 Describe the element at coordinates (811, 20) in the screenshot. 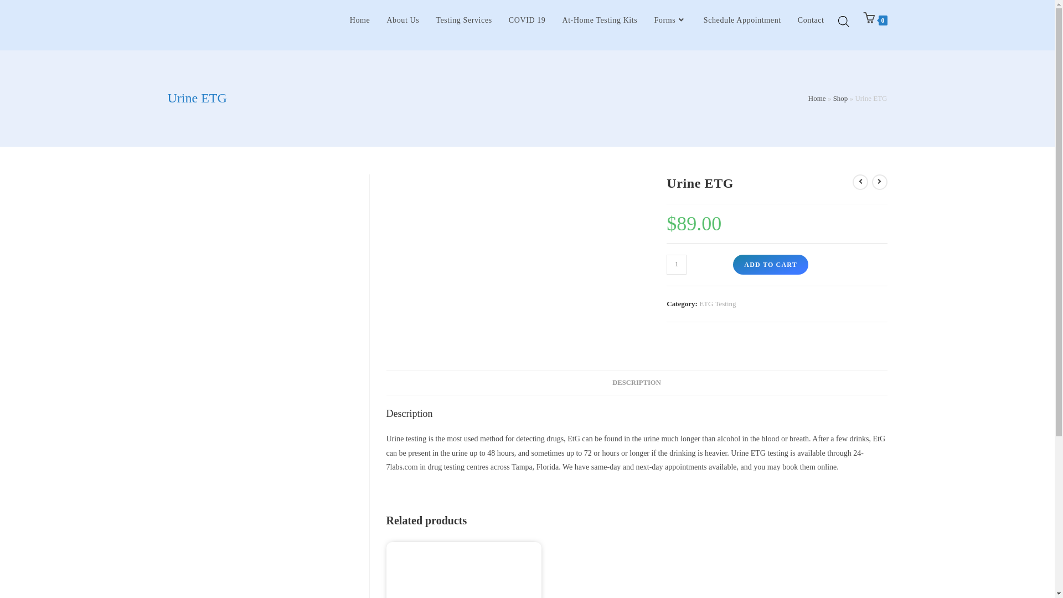

I see `Contact` at that location.